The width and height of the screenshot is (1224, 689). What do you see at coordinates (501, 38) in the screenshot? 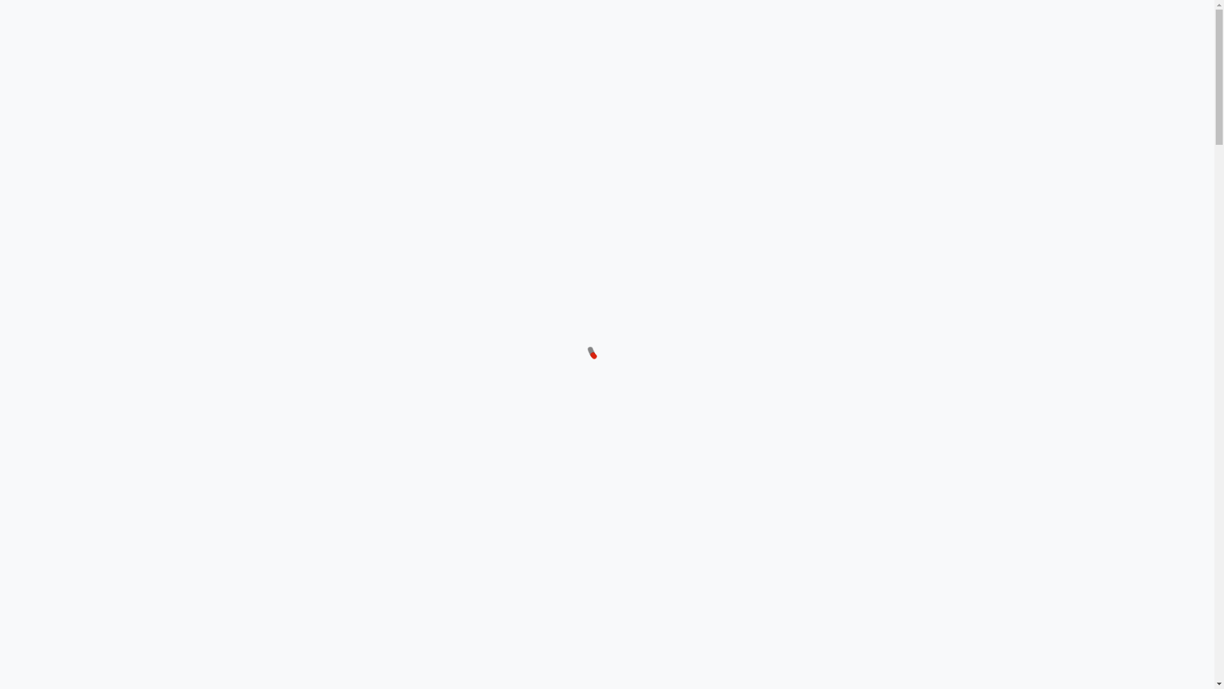
I see `+375 29 628 53 03` at bounding box center [501, 38].